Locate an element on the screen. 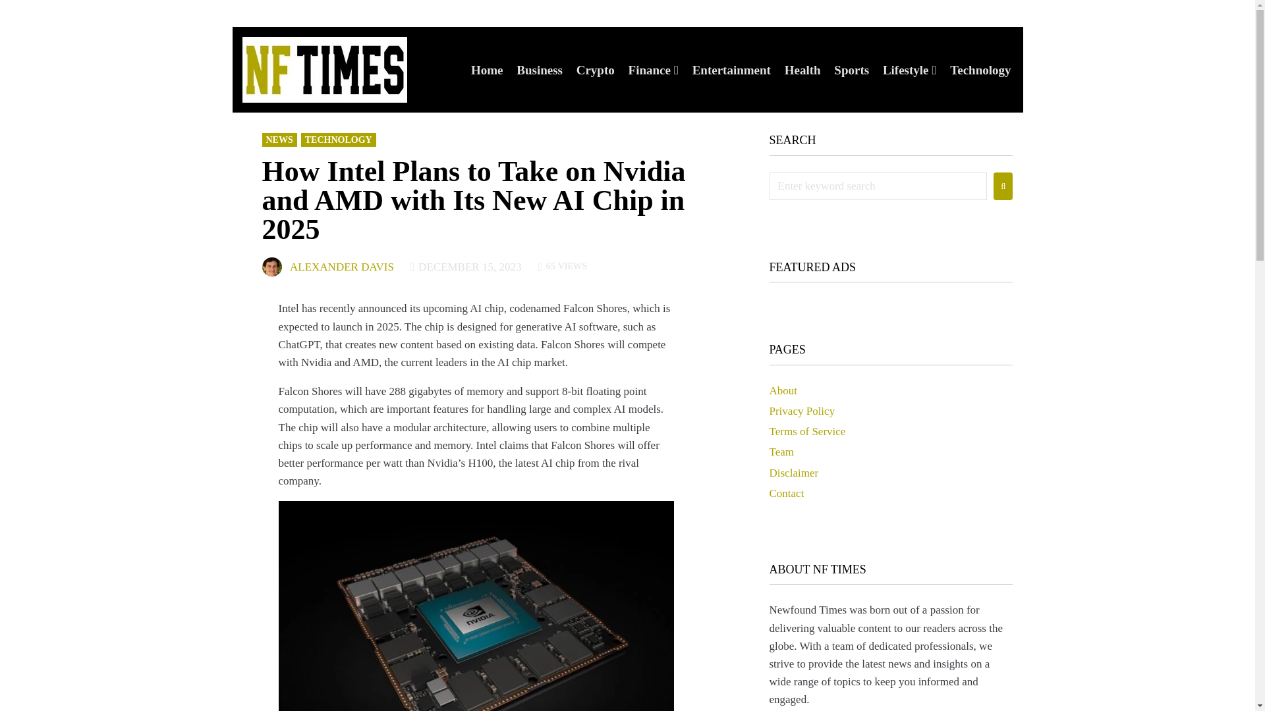 The image size is (1265, 711). Team is located at coordinates (781, 452).